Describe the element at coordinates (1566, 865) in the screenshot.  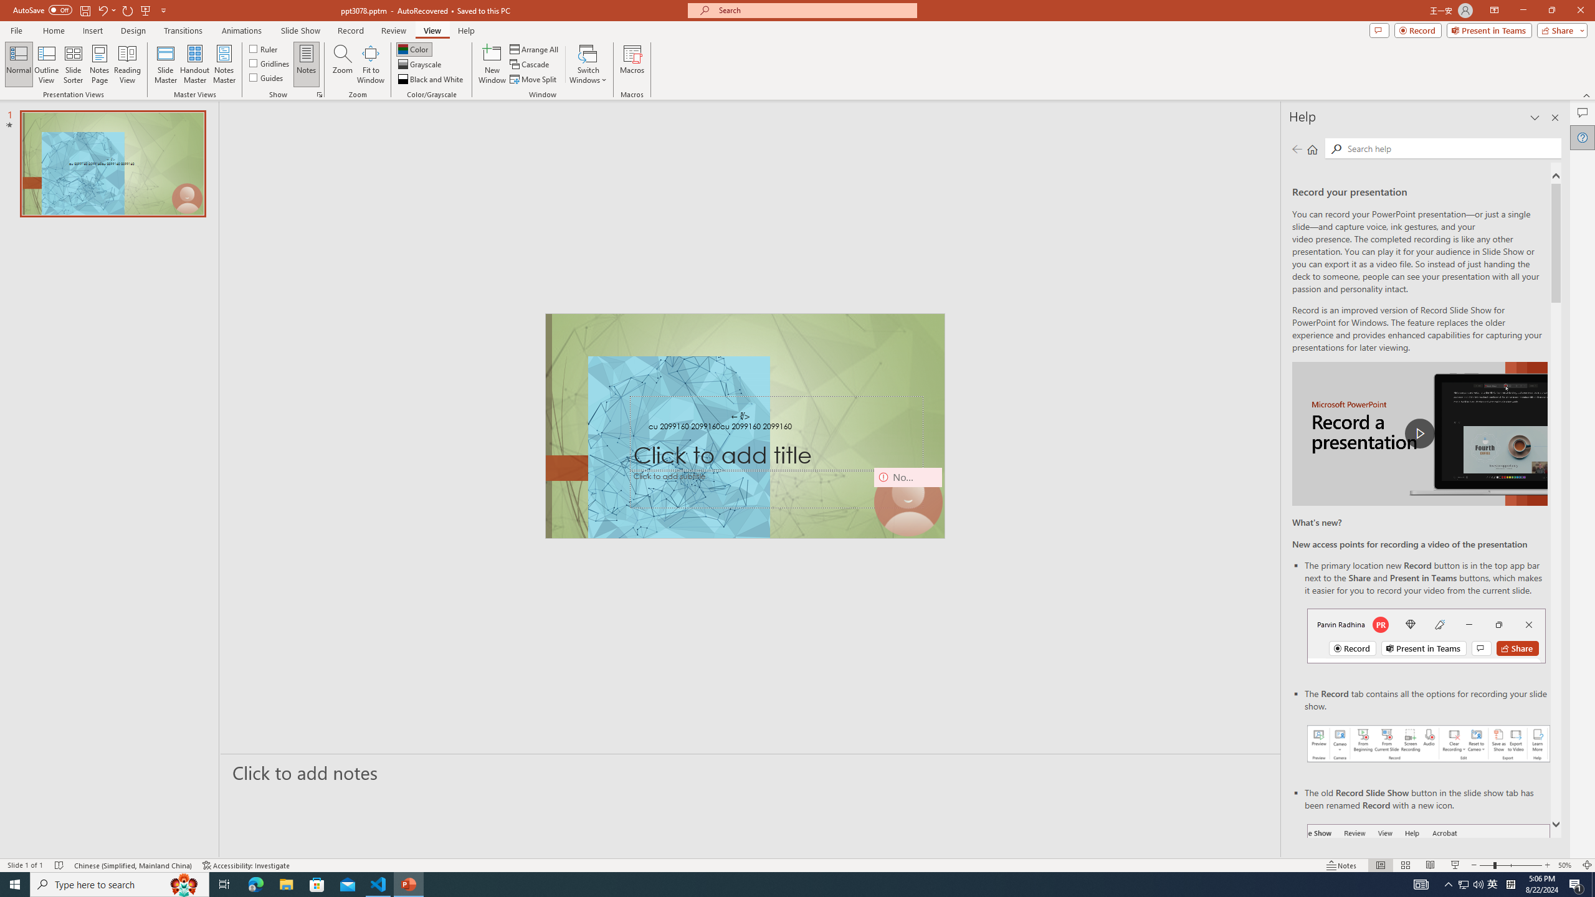
I see `Zoom 50%` at that location.